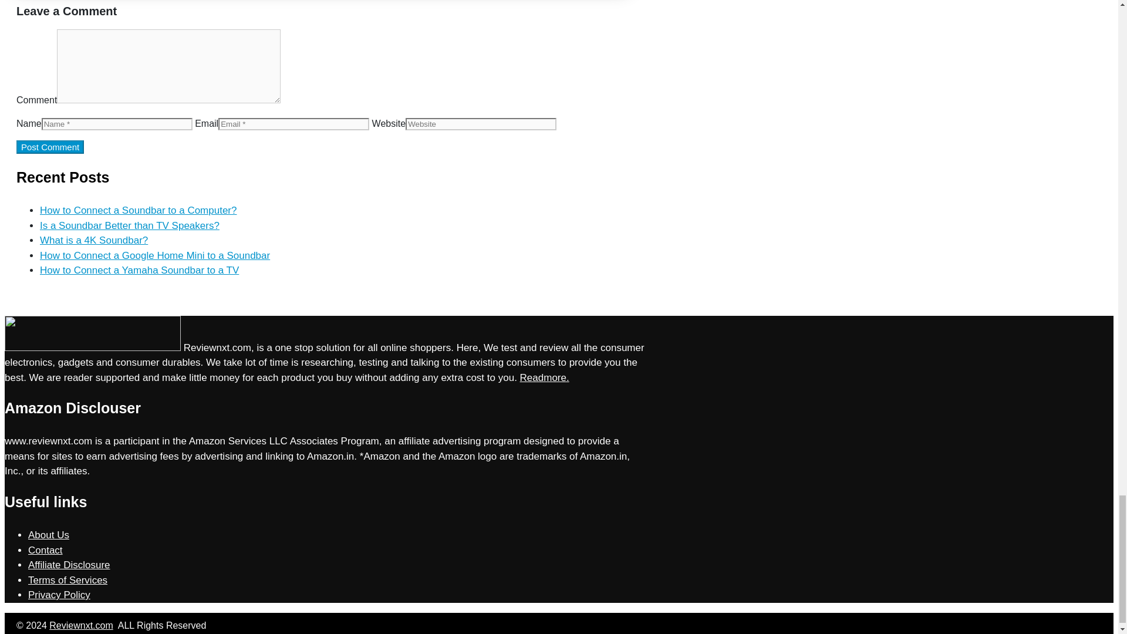 The width and height of the screenshot is (1127, 634). What do you see at coordinates (138, 210) in the screenshot?
I see `How to Connect a Soundbar to a Computer?` at bounding box center [138, 210].